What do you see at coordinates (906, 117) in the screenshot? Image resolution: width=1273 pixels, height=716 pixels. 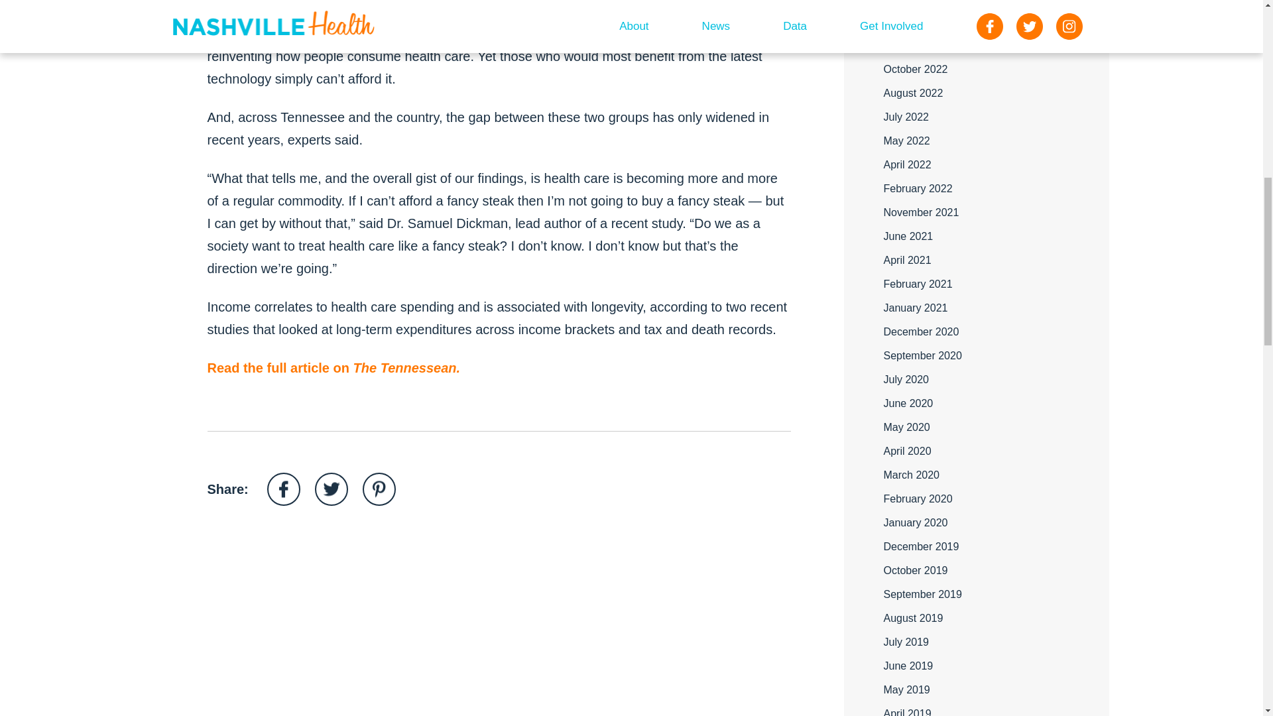 I see `July 2022` at bounding box center [906, 117].